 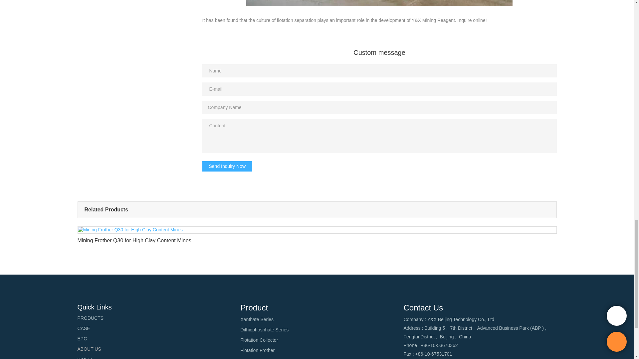 I want to click on VIDEO, so click(x=85, y=358).